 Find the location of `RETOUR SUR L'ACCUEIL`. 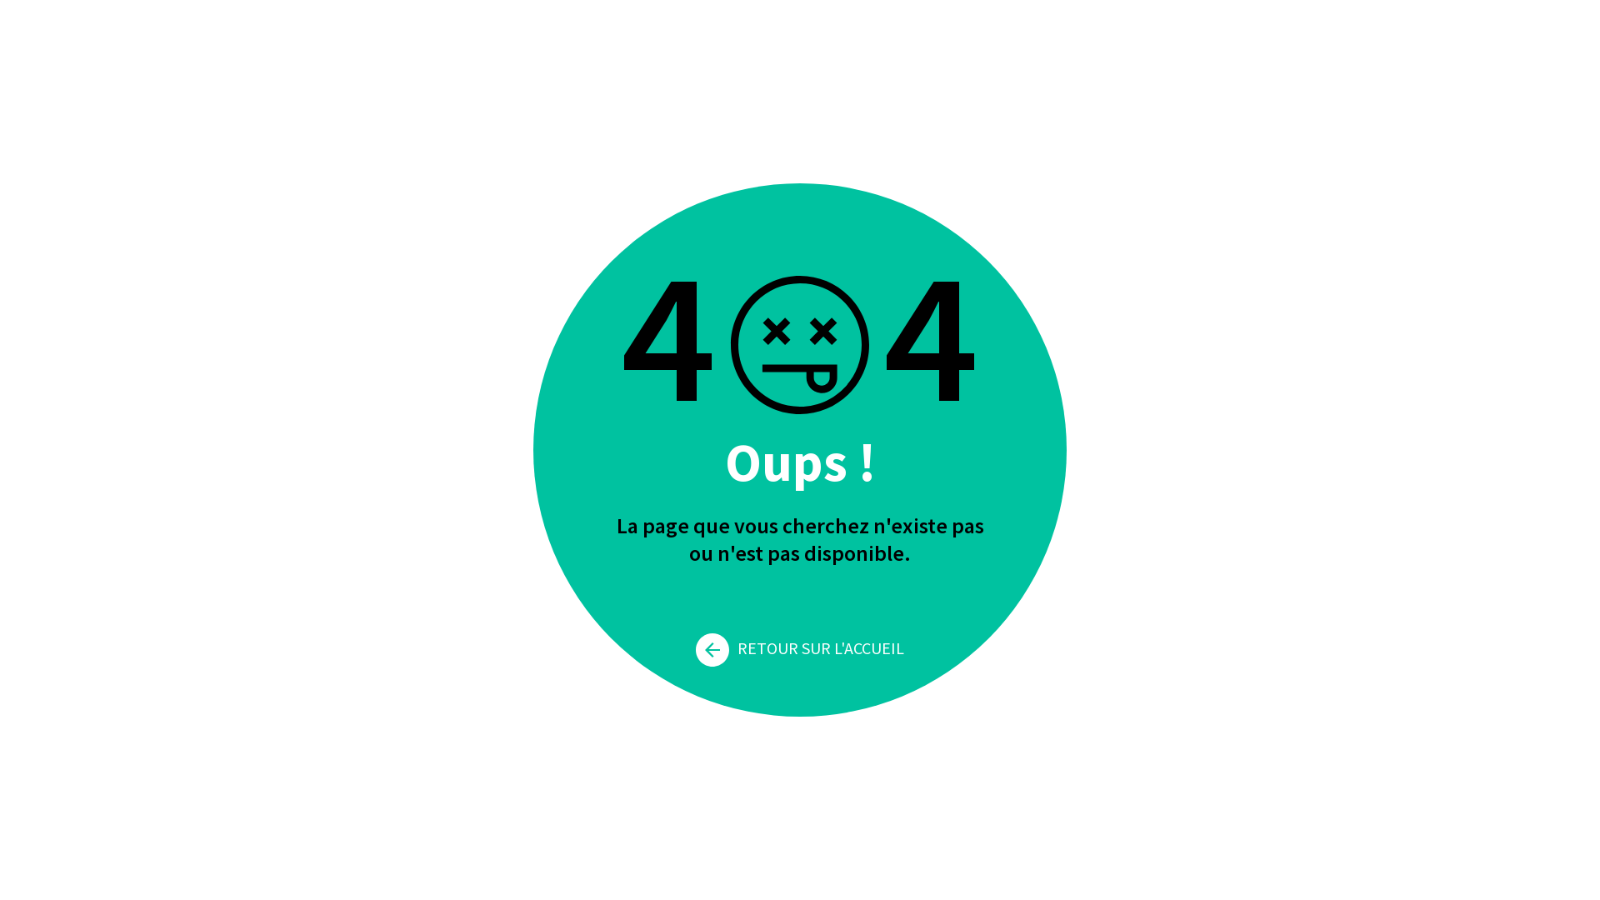

RETOUR SUR L'ACCUEIL is located at coordinates (800, 648).